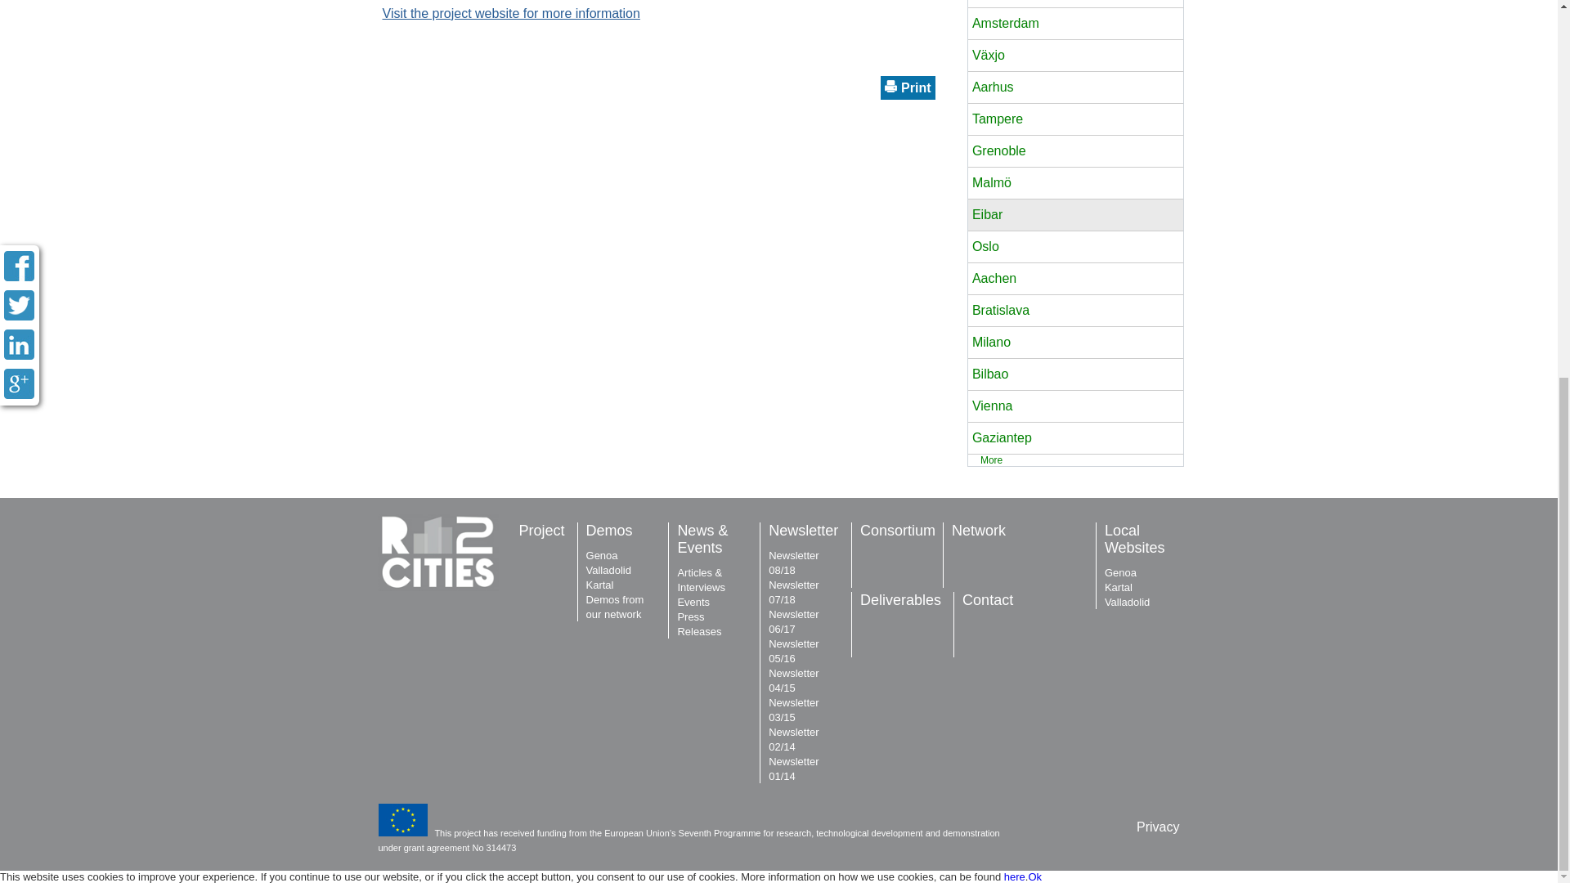  Describe the element at coordinates (1074, 87) in the screenshot. I see `Aarhus` at that location.